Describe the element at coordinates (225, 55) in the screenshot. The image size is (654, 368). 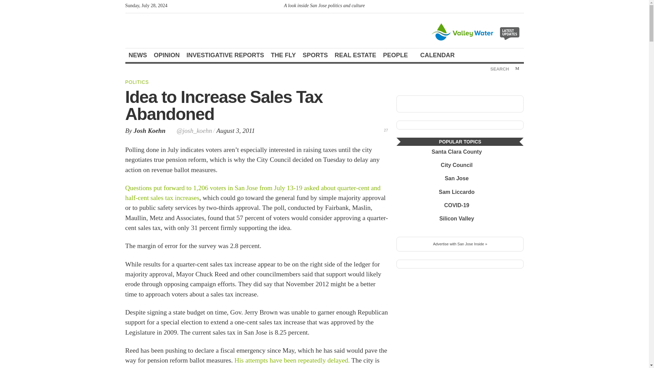
I see `INVESTIGATIVE REPORTS` at that location.